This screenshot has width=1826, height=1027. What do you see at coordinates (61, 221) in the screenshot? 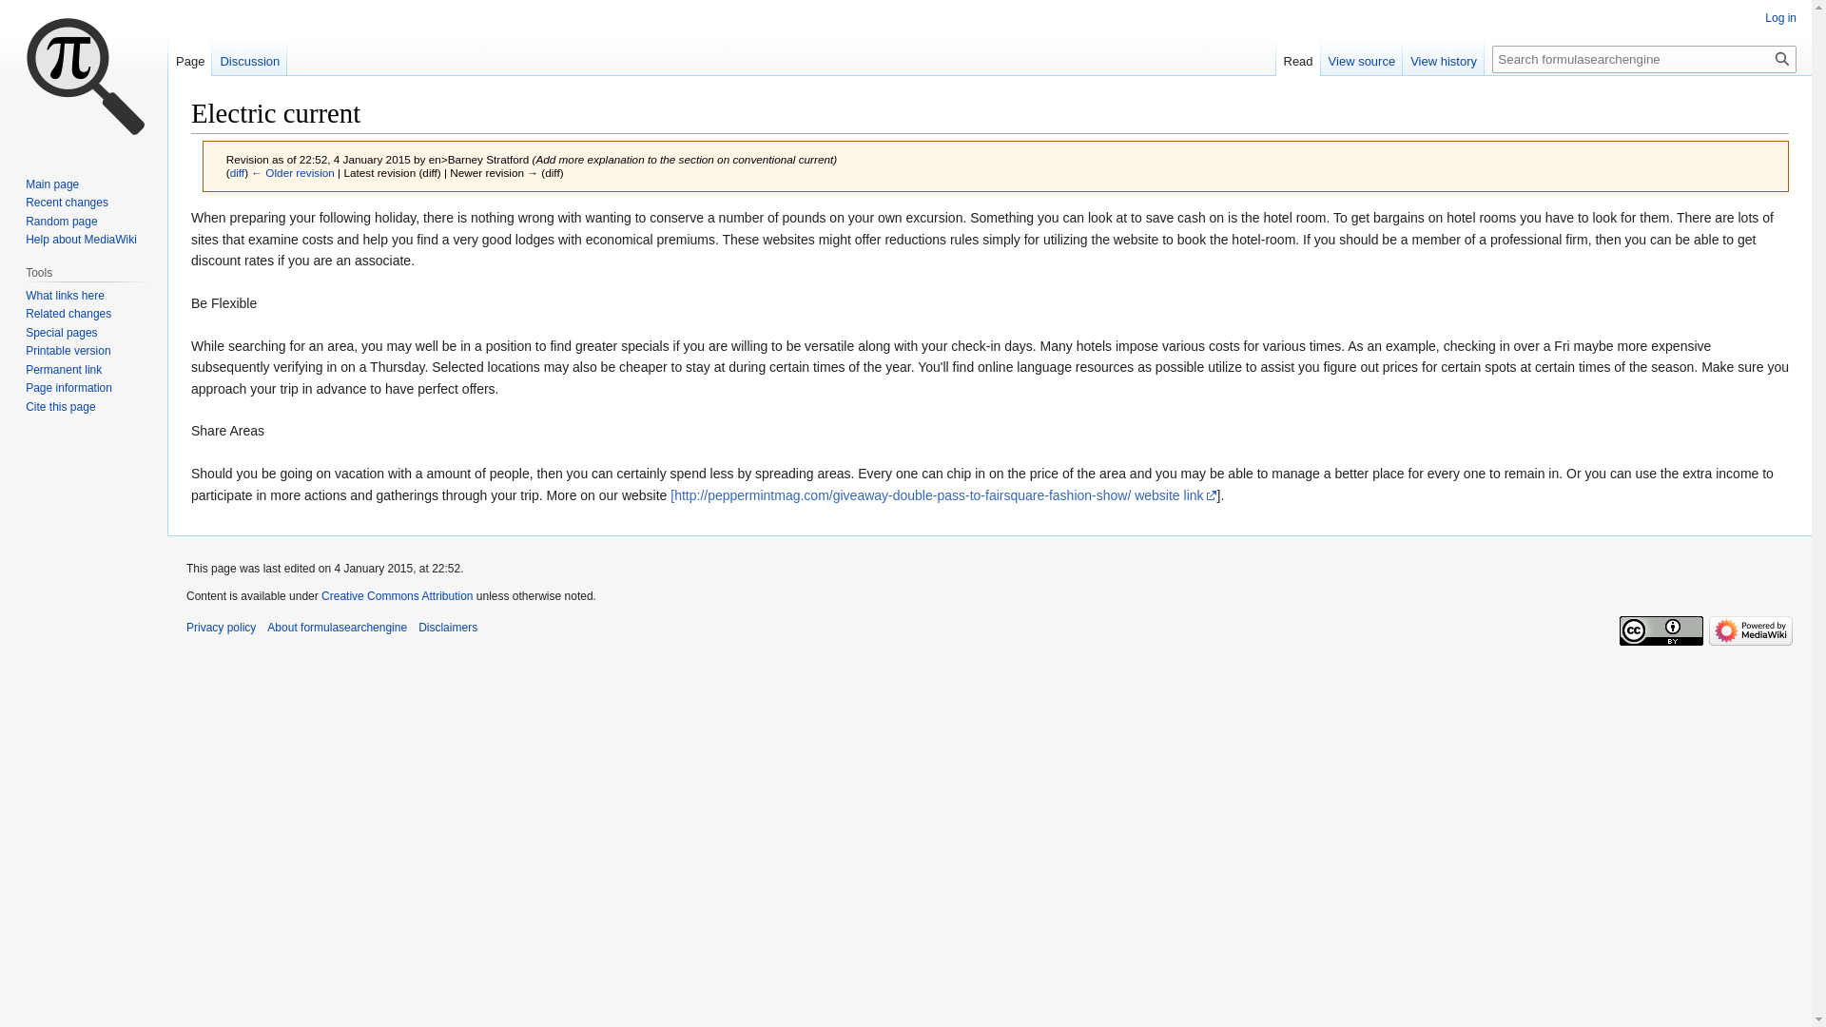
I see `Random page` at bounding box center [61, 221].